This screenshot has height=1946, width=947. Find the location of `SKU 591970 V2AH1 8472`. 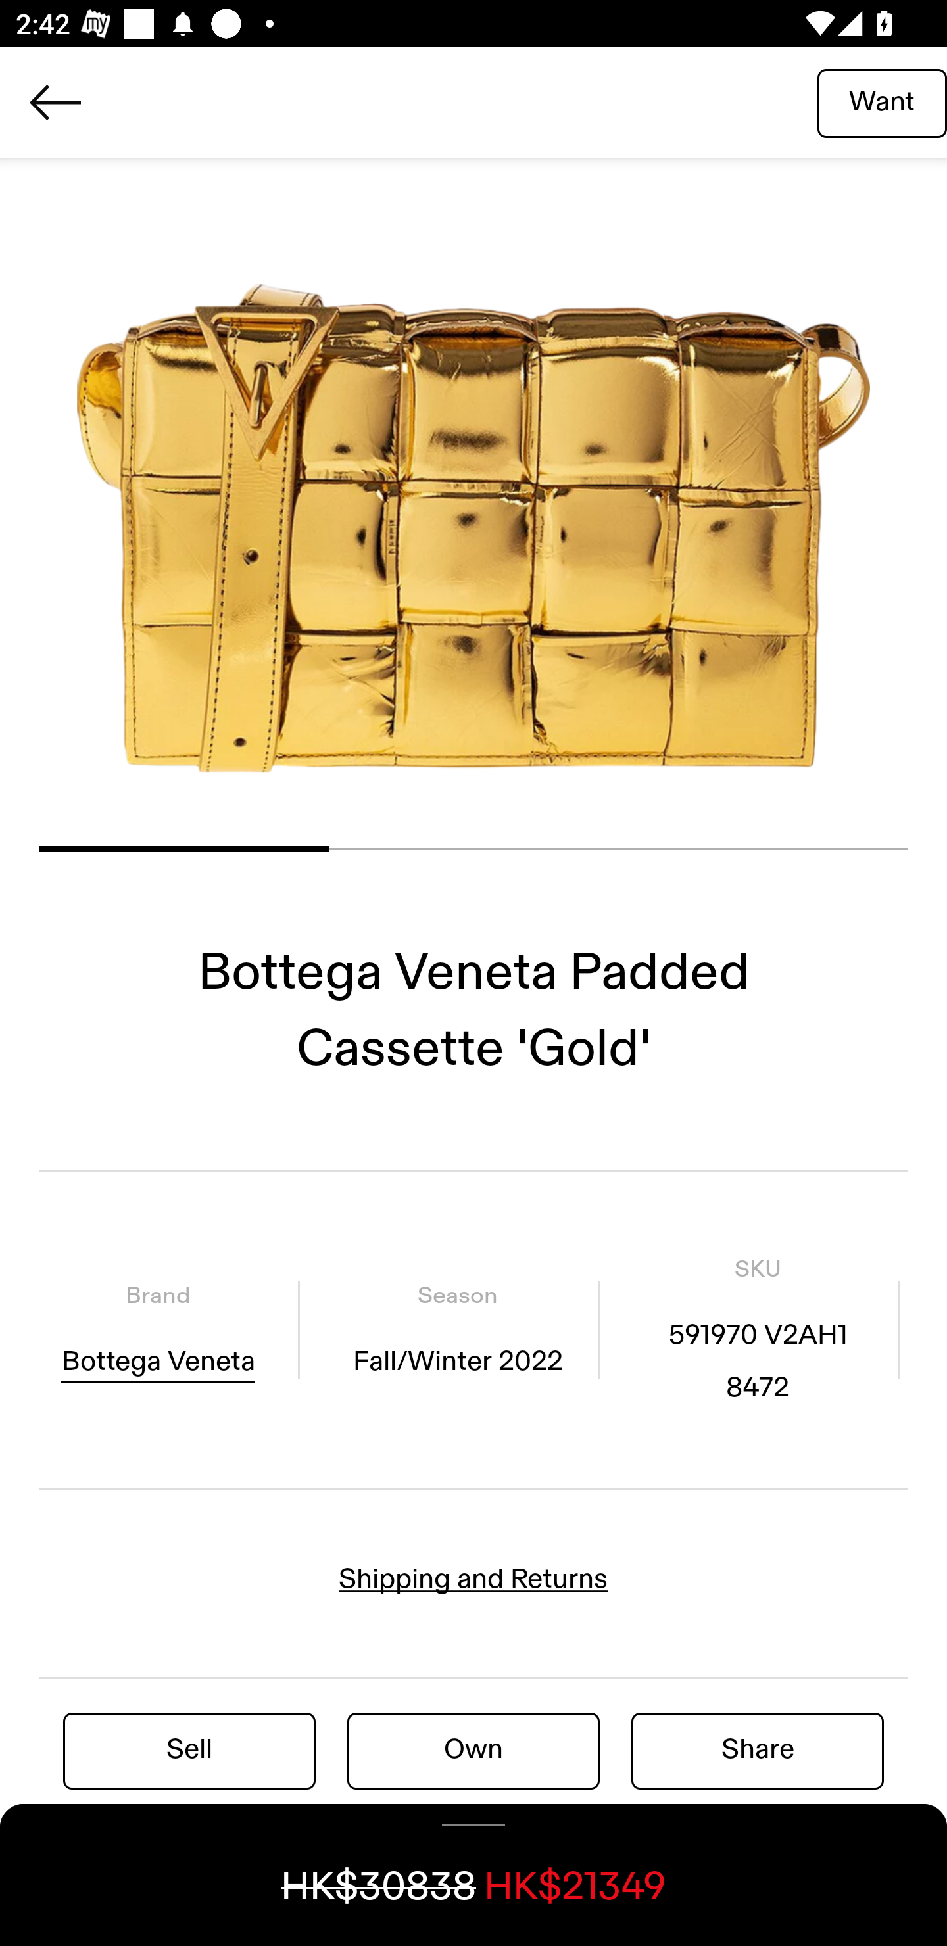

SKU 591970 V2AH1 8472 is located at coordinates (758, 1329).